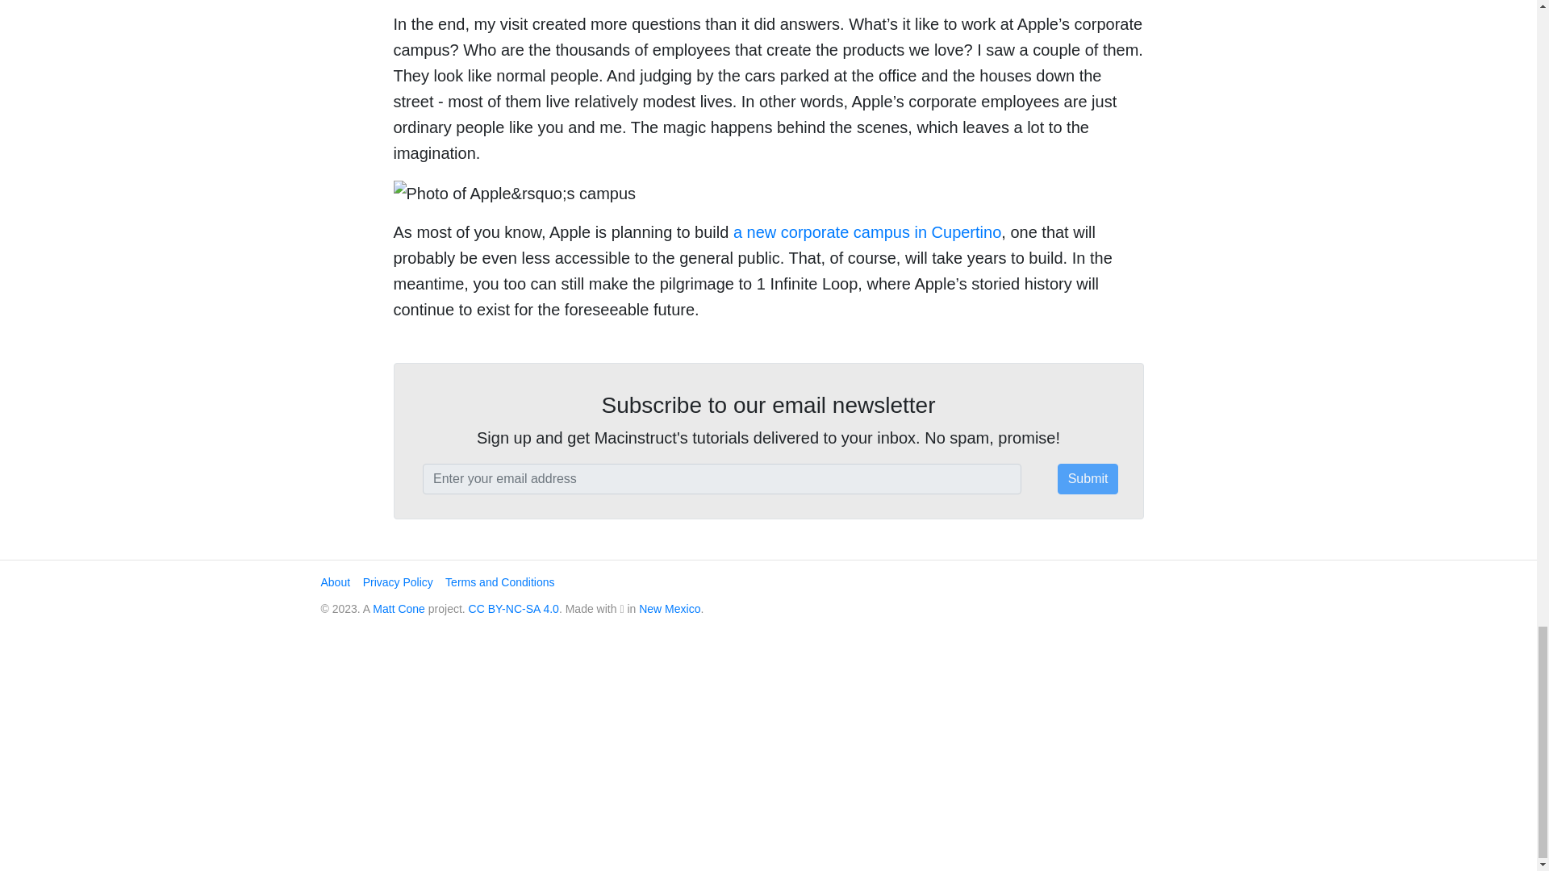 The image size is (1549, 871). What do you see at coordinates (500, 582) in the screenshot?
I see `Terms and Conditions` at bounding box center [500, 582].